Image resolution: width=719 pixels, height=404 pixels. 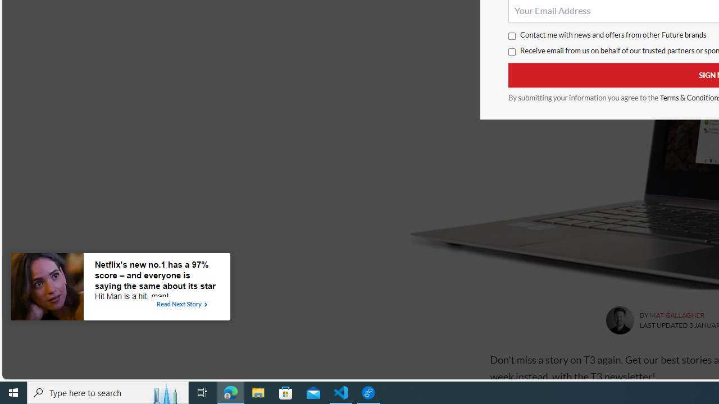 What do you see at coordinates (676, 315) in the screenshot?
I see `MAT GALLAGHER` at bounding box center [676, 315].